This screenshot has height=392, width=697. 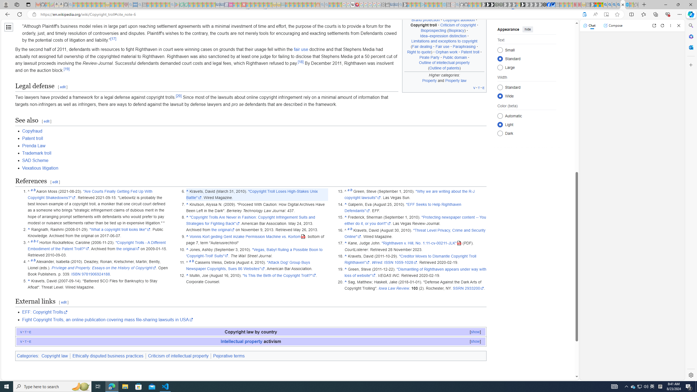 What do you see at coordinates (500, 96) in the screenshot?
I see `Wide` at bounding box center [500, 96].